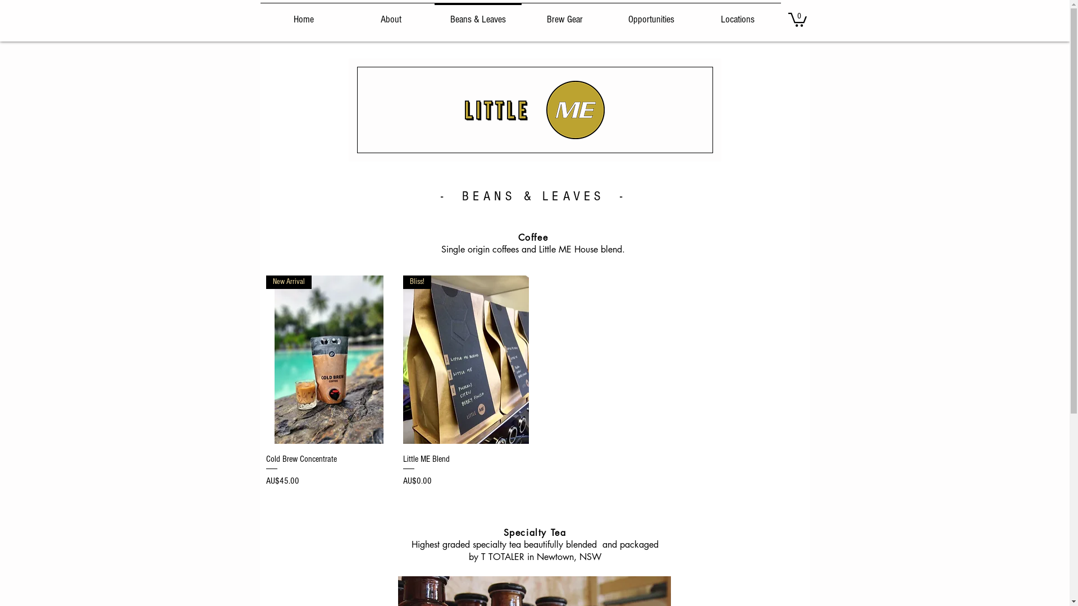 This screenshot has height=606, width=1078. Describe the element at coordinates (329, 359) in the screenshot. I see `New Arrival` at that location.